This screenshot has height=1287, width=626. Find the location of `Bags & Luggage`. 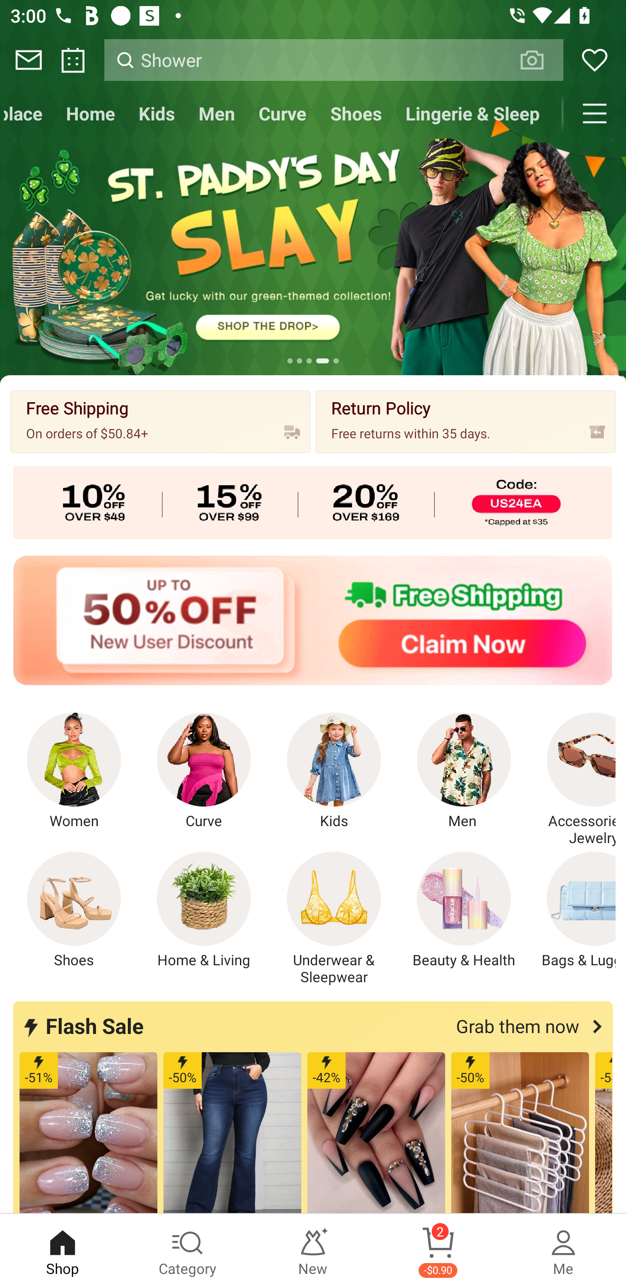

Bags & Luggage is located at coordinates (573, 910).